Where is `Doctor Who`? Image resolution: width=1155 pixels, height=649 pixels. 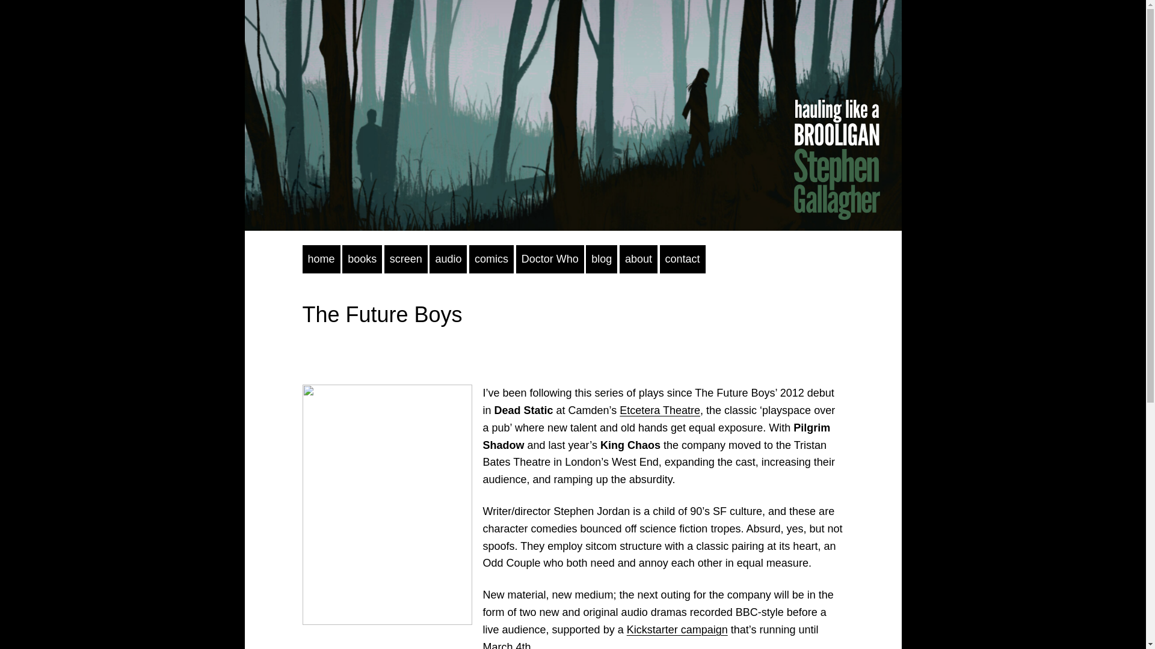 Doctor Who is located at coordinates (550, 259).